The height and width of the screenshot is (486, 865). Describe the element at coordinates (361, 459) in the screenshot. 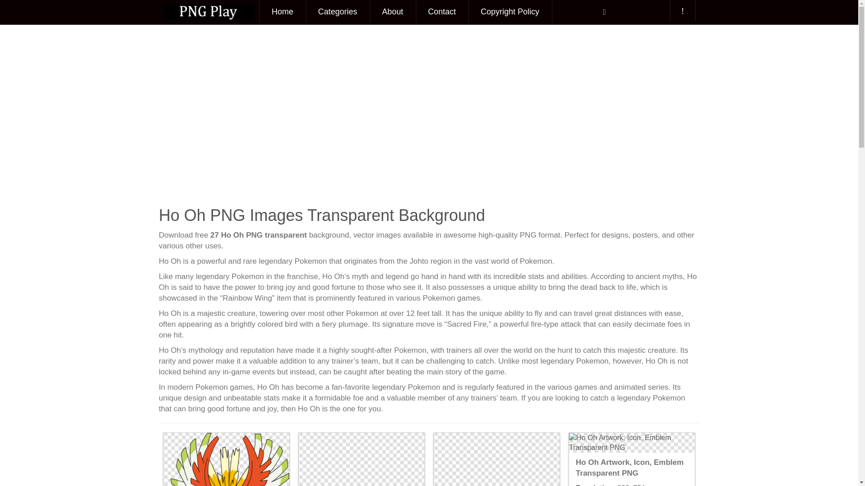

I see `Ho Oh, Pokemon, Image PNG Image` at that location.